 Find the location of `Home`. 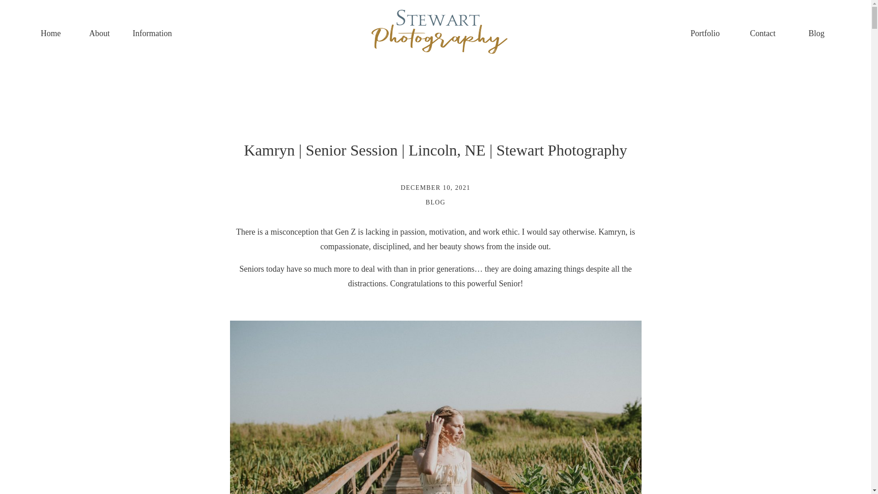

Home is located at coordinates (58, 32).